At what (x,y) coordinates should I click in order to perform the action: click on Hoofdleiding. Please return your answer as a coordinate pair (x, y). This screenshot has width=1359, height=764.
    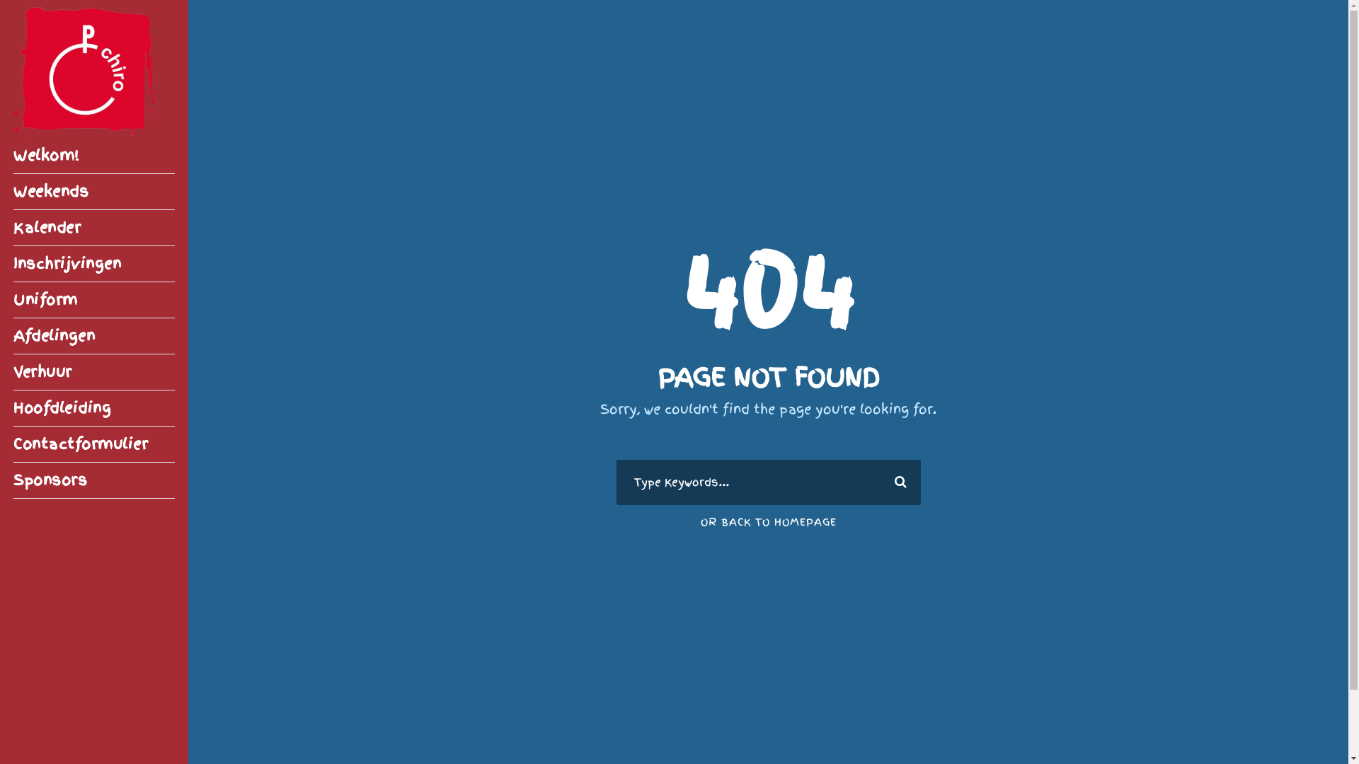
    Looking at the image, I should click on (93, 408).